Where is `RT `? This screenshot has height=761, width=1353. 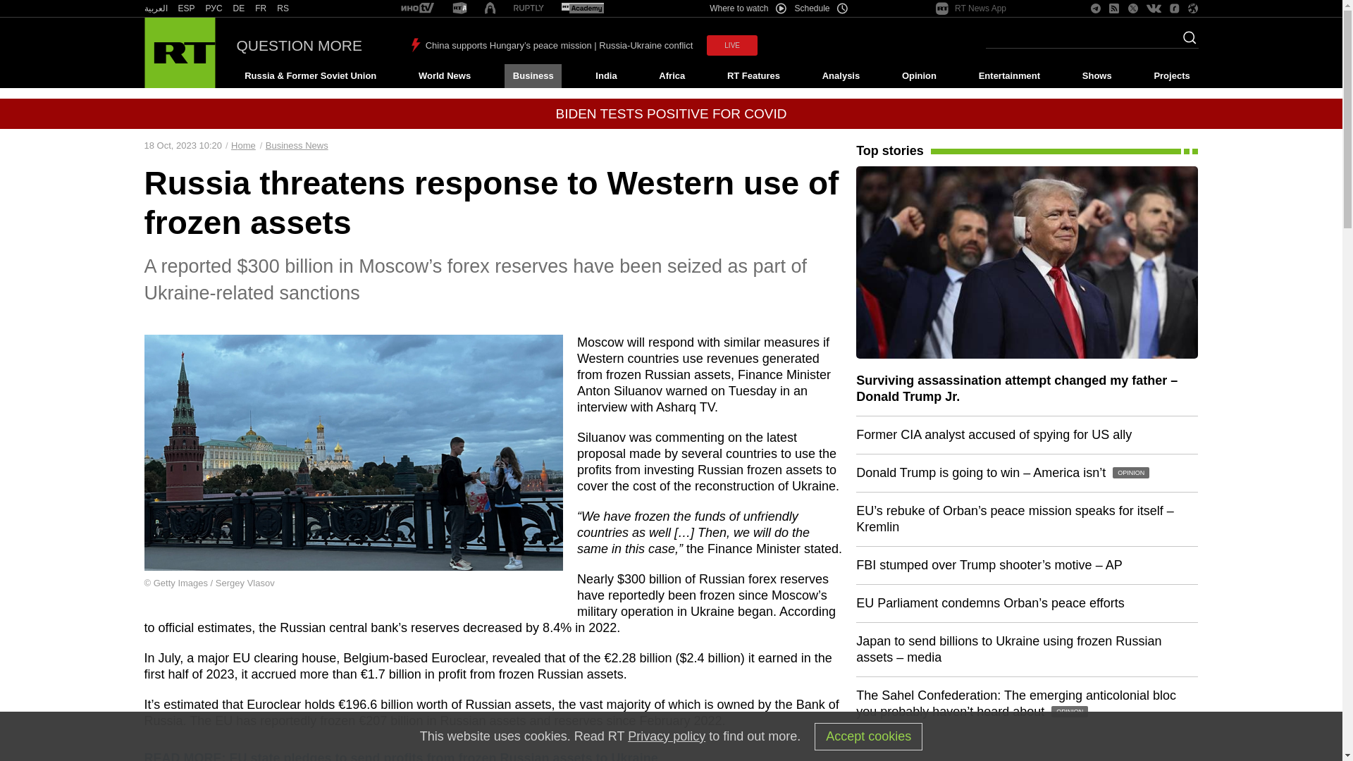
RT  is located at coordinates (529, 8).